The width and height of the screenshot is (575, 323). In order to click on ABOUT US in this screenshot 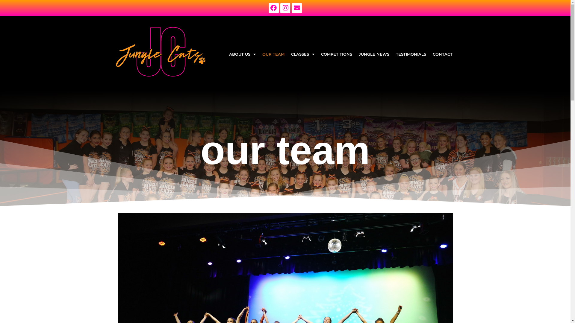, I will do `click(243, 54)`.